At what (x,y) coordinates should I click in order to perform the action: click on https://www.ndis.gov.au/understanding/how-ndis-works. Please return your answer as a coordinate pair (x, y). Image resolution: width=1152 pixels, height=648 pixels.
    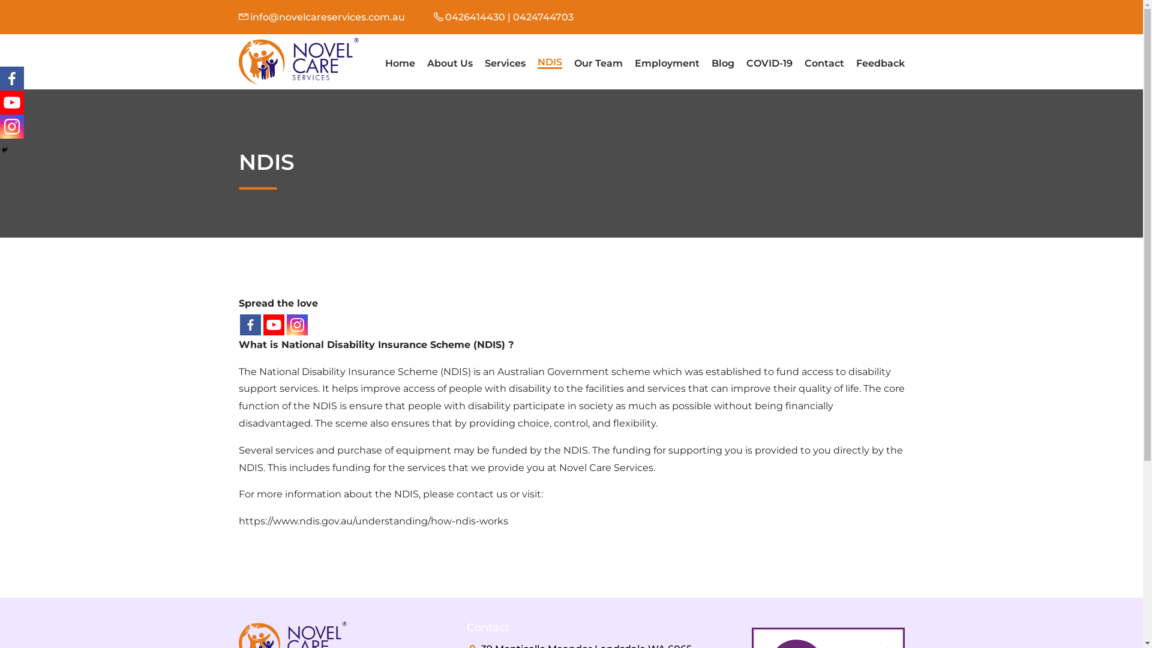
    Looking at the image, I should click on (373, 521).